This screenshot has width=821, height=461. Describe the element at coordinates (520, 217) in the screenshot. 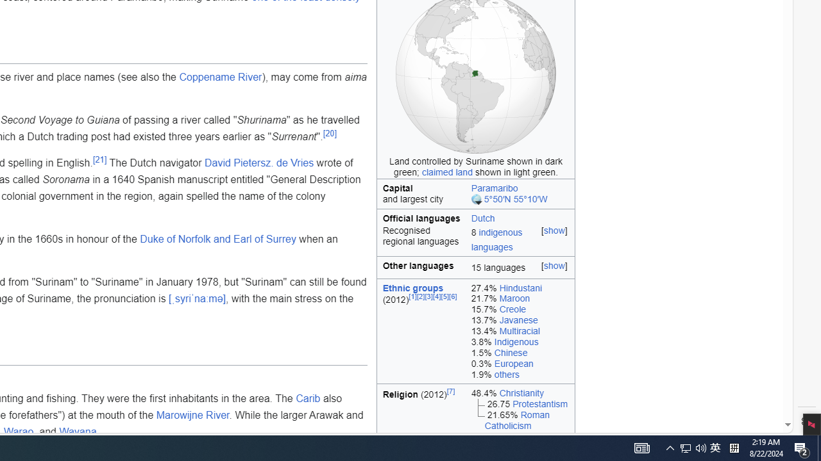

I see `Dutch` at that location.